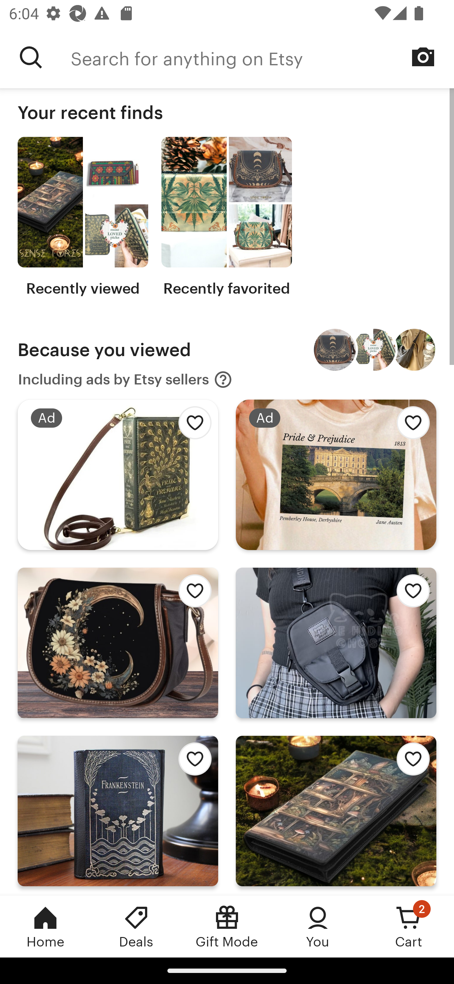 The image size is (454, 984). What do you see at coordinates (318, 926) in the screenshot?
I see `You` at bounding box center [318, 926].